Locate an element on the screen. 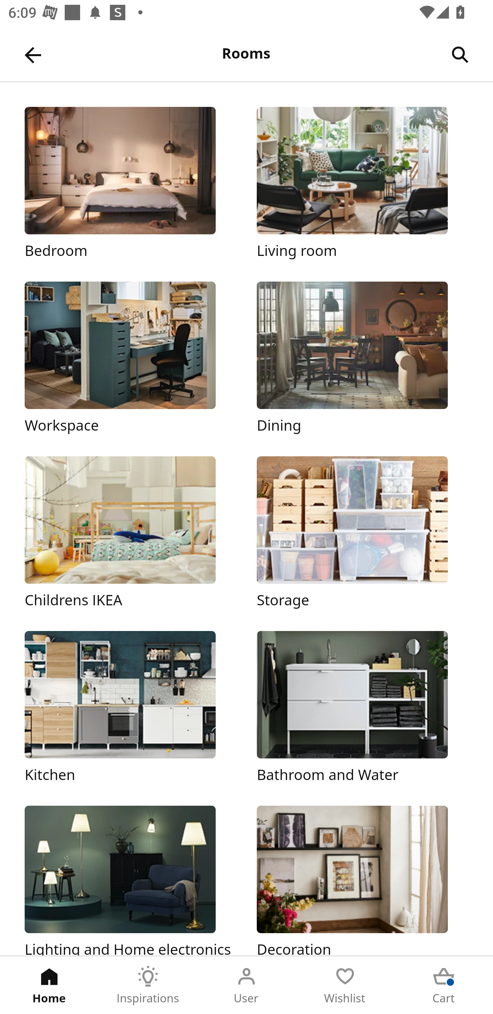  Bedroom is located at coordinates (130, 183).